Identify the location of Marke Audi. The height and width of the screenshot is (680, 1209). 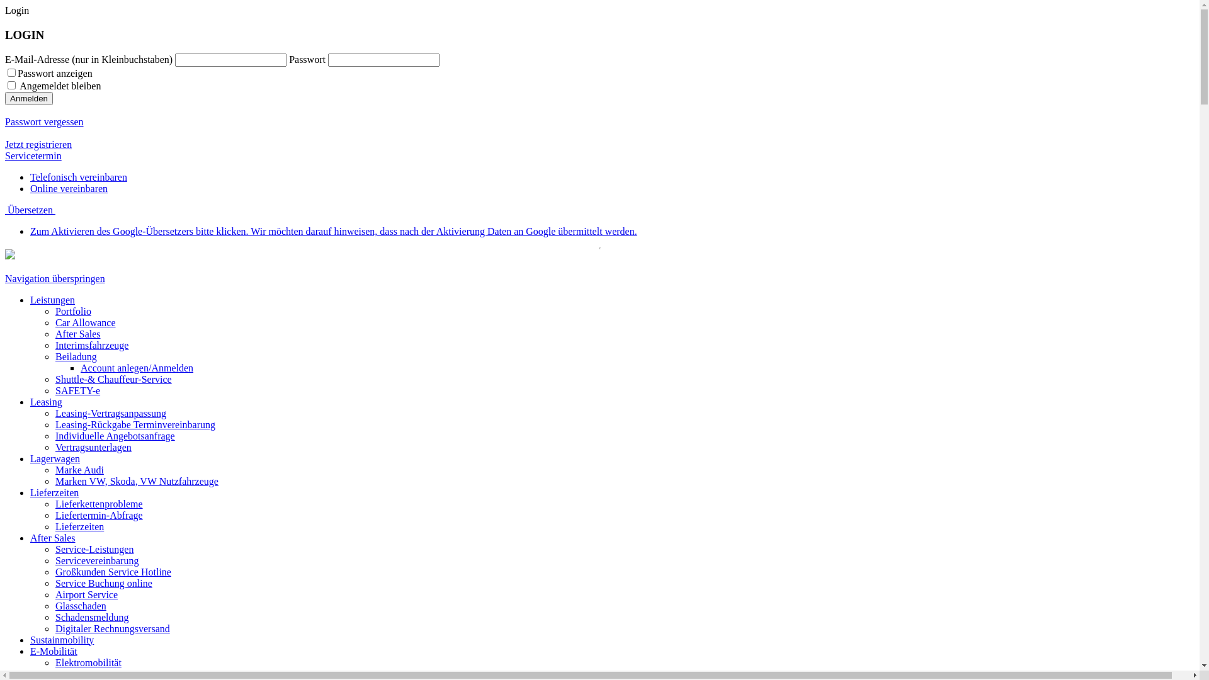
(79, 470).